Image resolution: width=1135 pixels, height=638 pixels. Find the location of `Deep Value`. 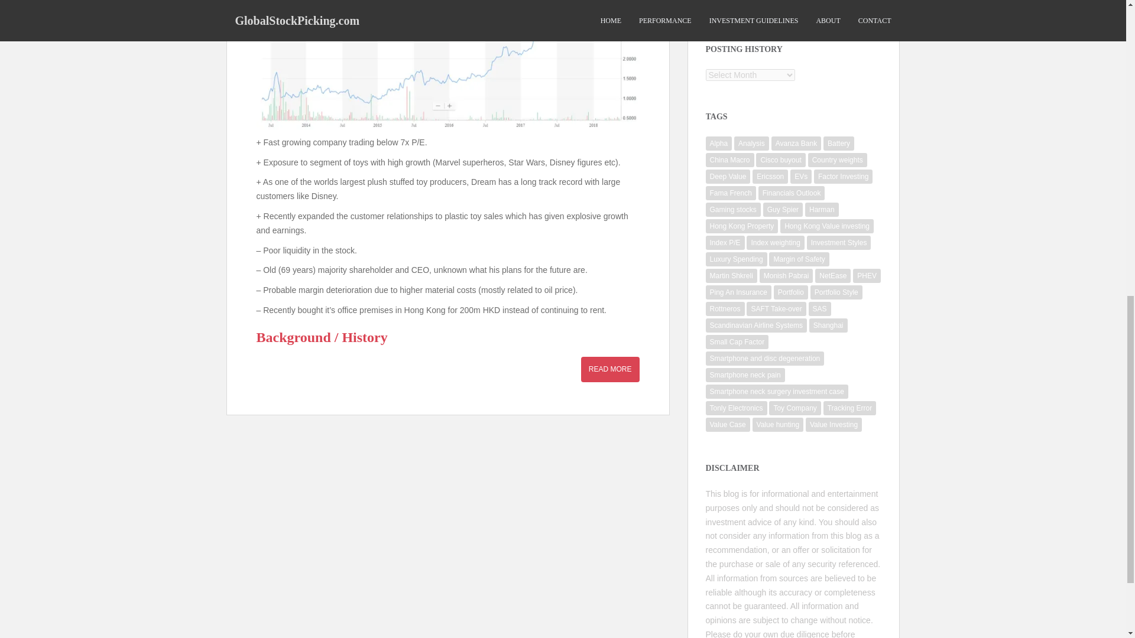

Deep Value is located at coordinates (728, 177).